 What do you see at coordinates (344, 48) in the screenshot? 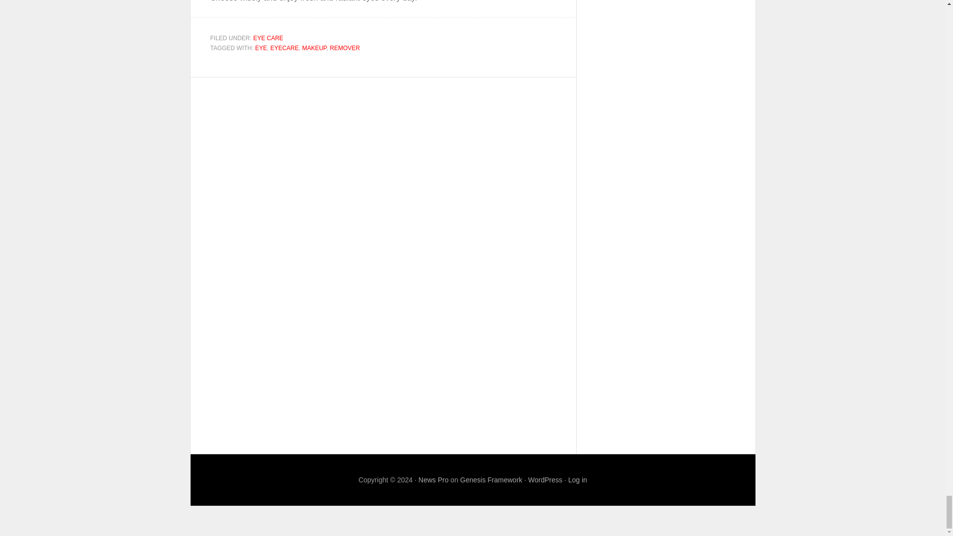
I see `REMOVER` at bounding box center [344, 48].